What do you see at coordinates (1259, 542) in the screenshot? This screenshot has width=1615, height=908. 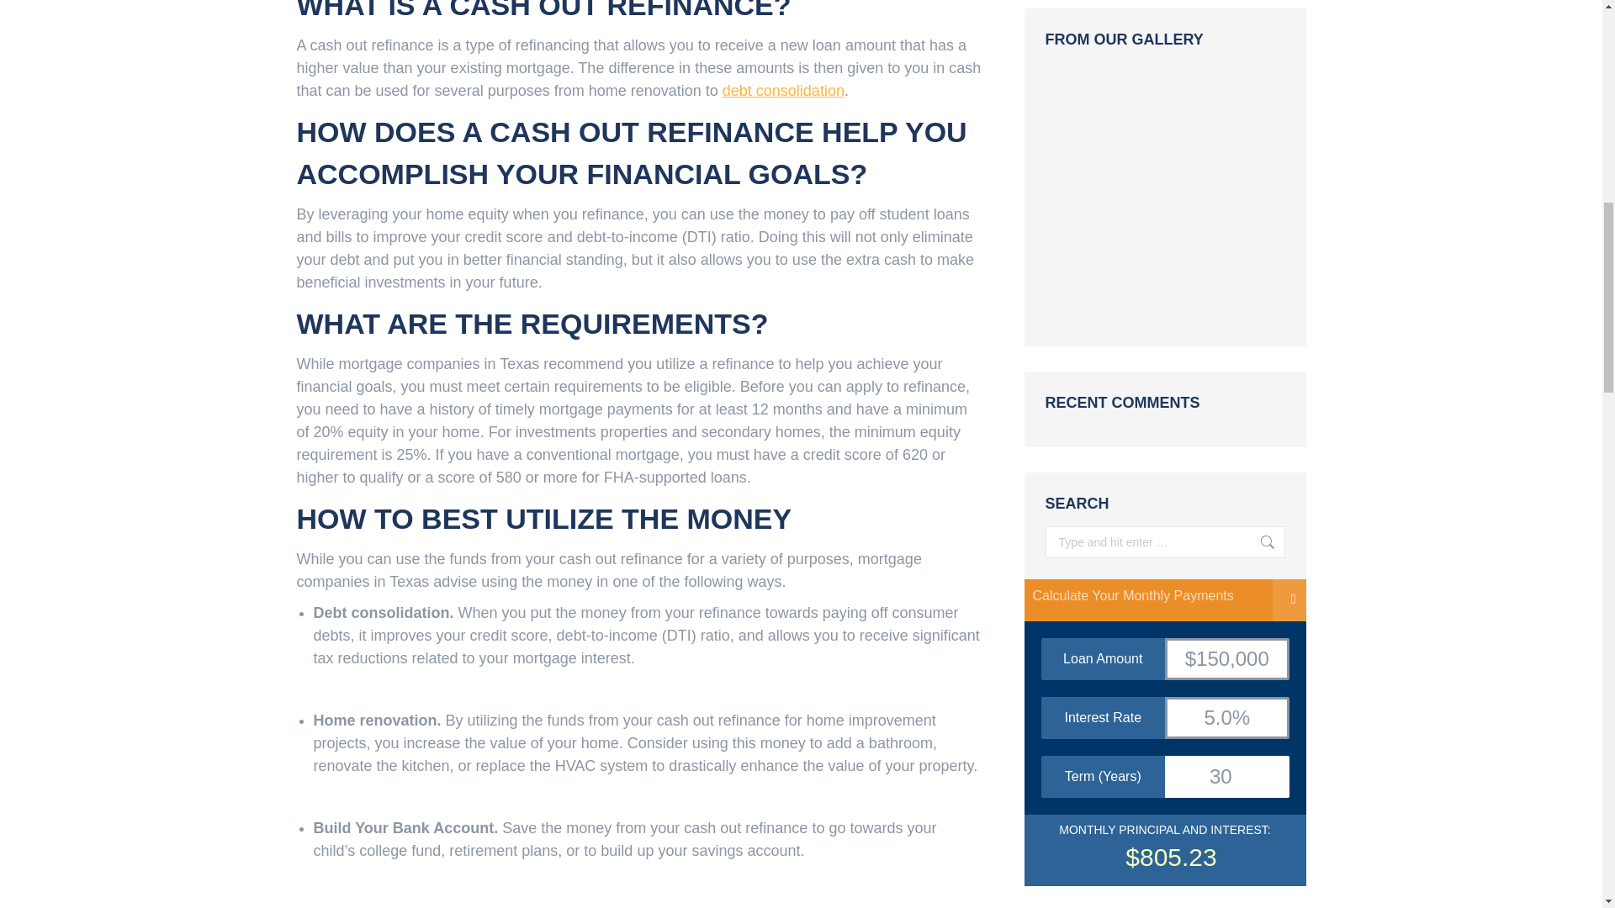 I see `Go!` at bounding box center [1259, 542].